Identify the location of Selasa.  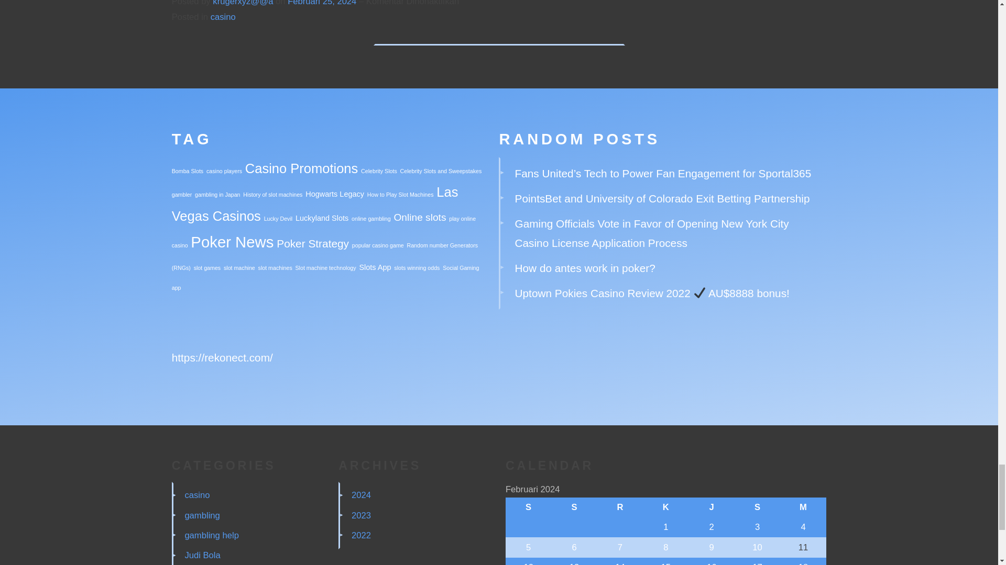
(574, 507).